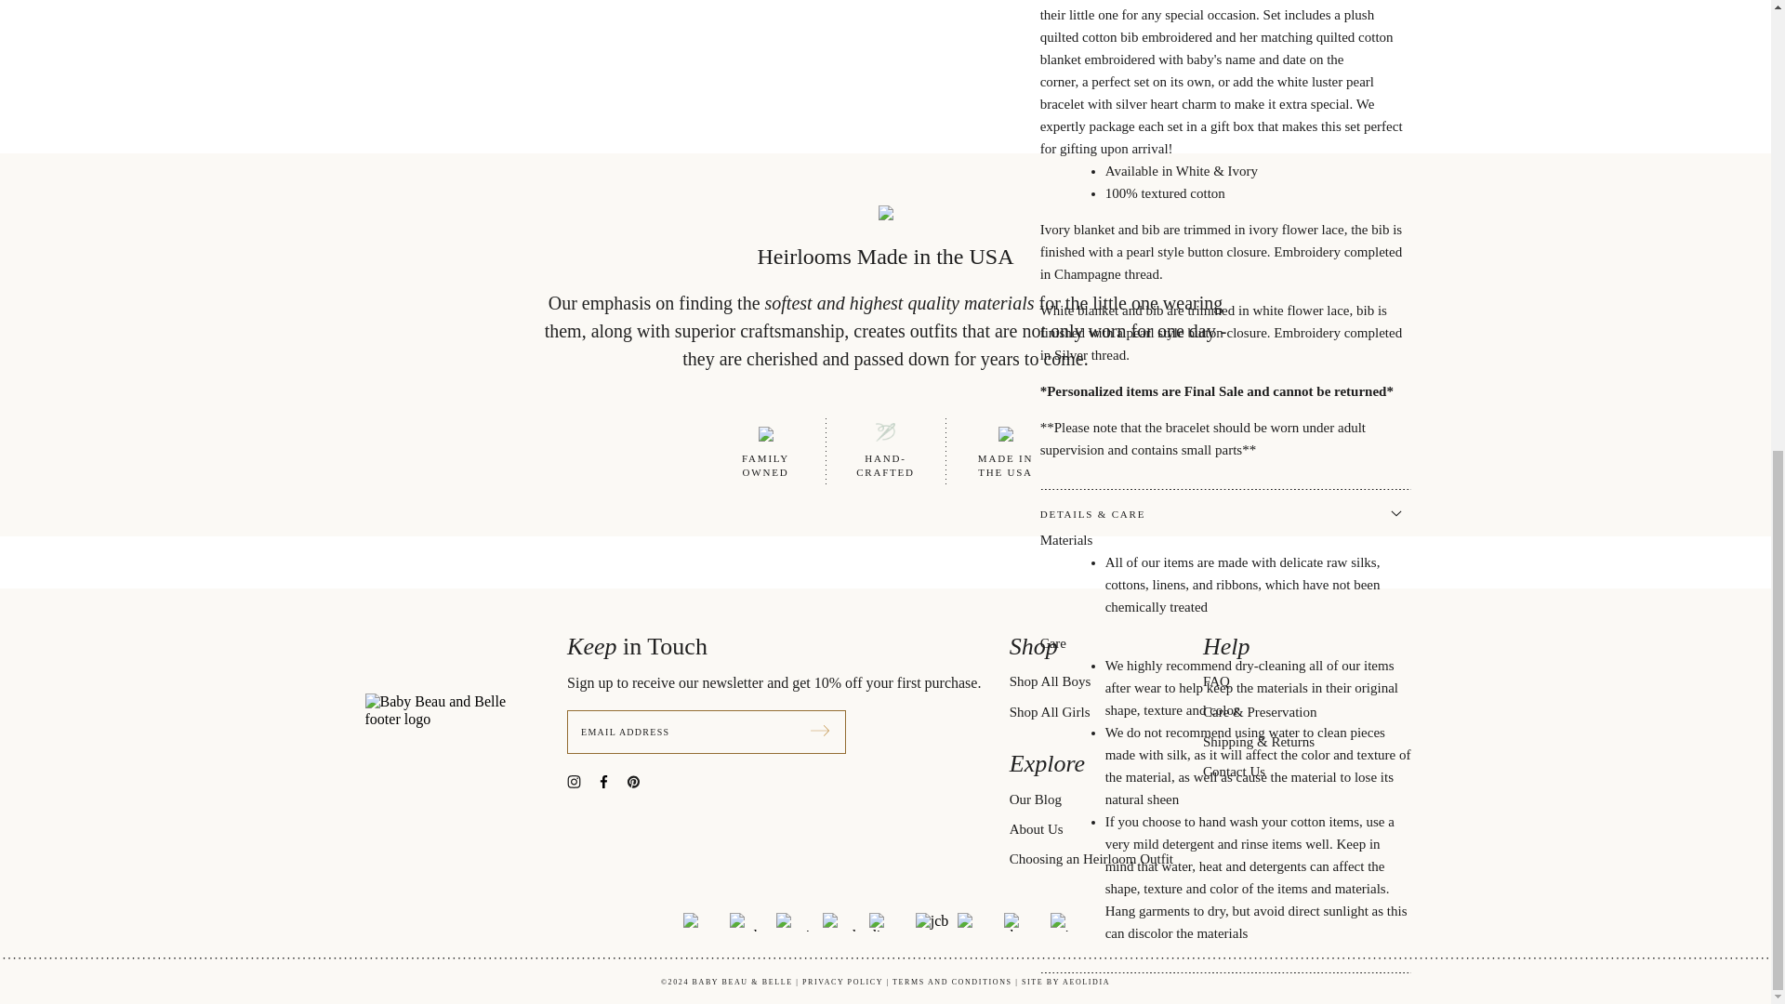  What do you see at coordinates (582, 779) in the screenshot?
I see `Baby Beau and Belle on Instagram` at bounding box center [582, 779].